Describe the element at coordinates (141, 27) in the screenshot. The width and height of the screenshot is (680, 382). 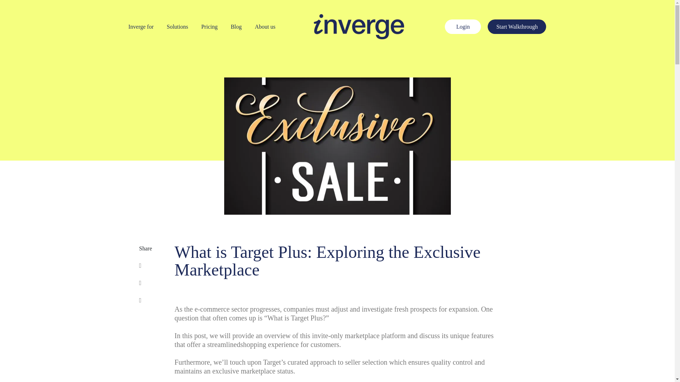
I see `Inverge for` at that location.